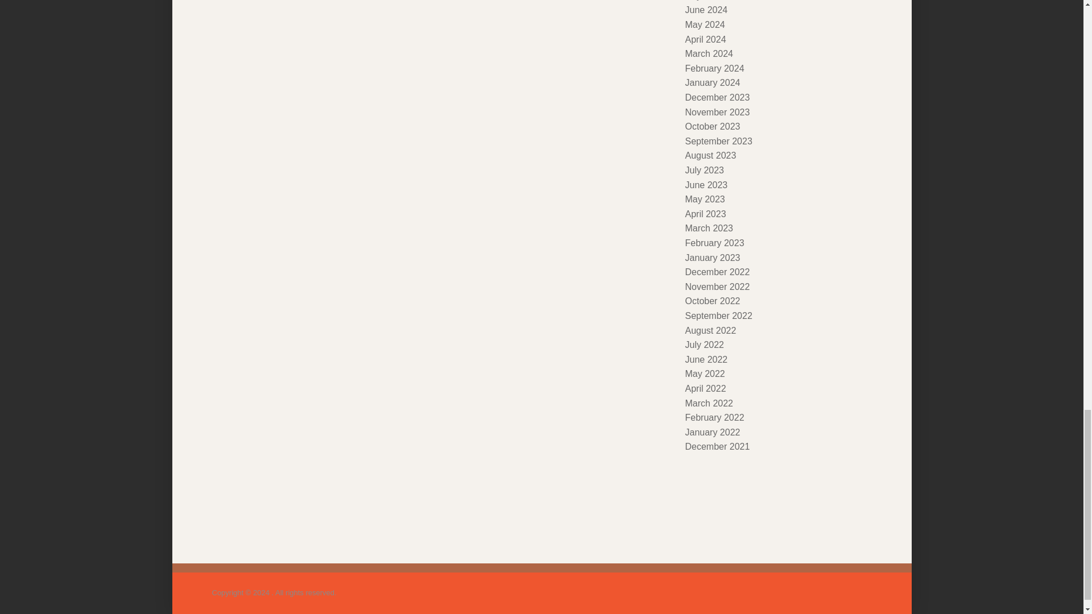 The height and width of the screenshot is (614, 1092). I want to click on July 2024, so click(704, 0).